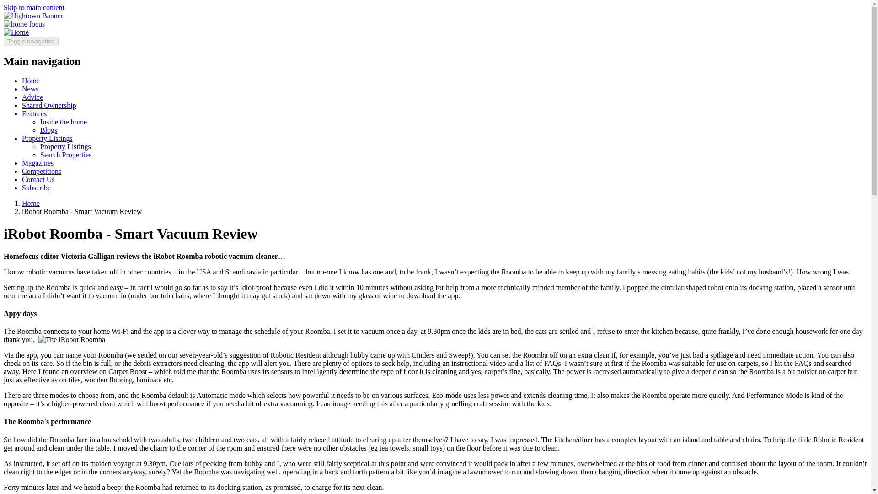  Describe the element at coordinates (66, 146) in the screenshot. I see `Property Listings` at that location.